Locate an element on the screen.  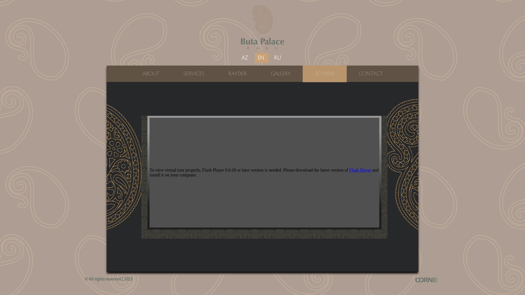
GALLERY is located at coordinates (281, 74).